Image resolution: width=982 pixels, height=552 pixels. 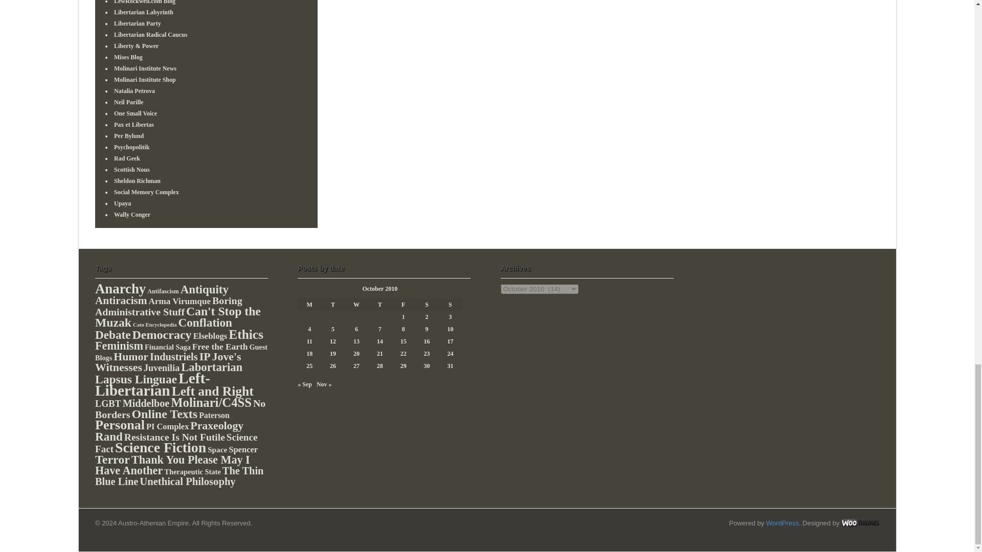 I want to click on Monday, so click(x=309, y=305).